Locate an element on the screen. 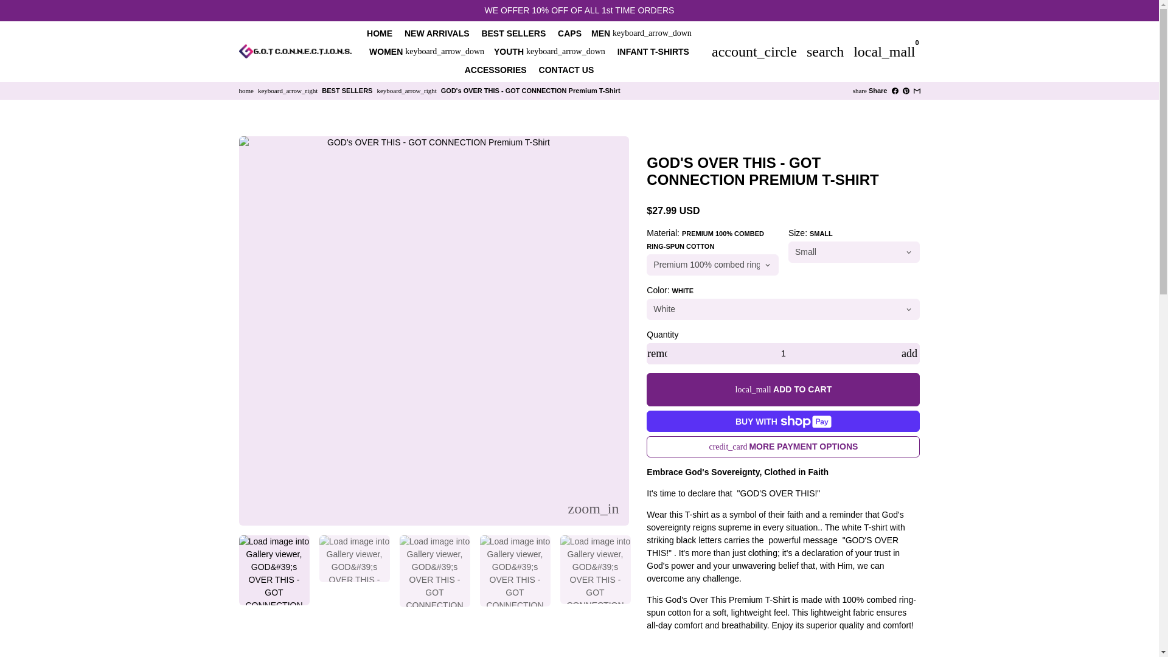 The width and height of the screenshot is (1168, 657). Search is located at coordinates (825, 50).